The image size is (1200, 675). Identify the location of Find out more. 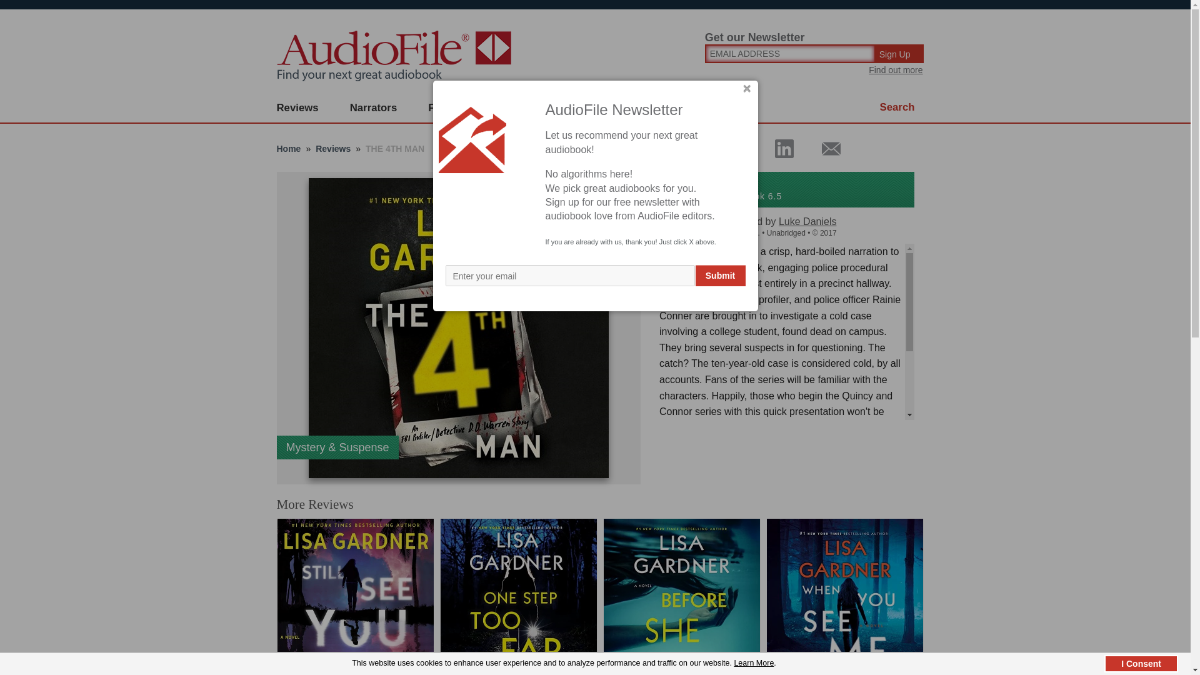
(896, 69).